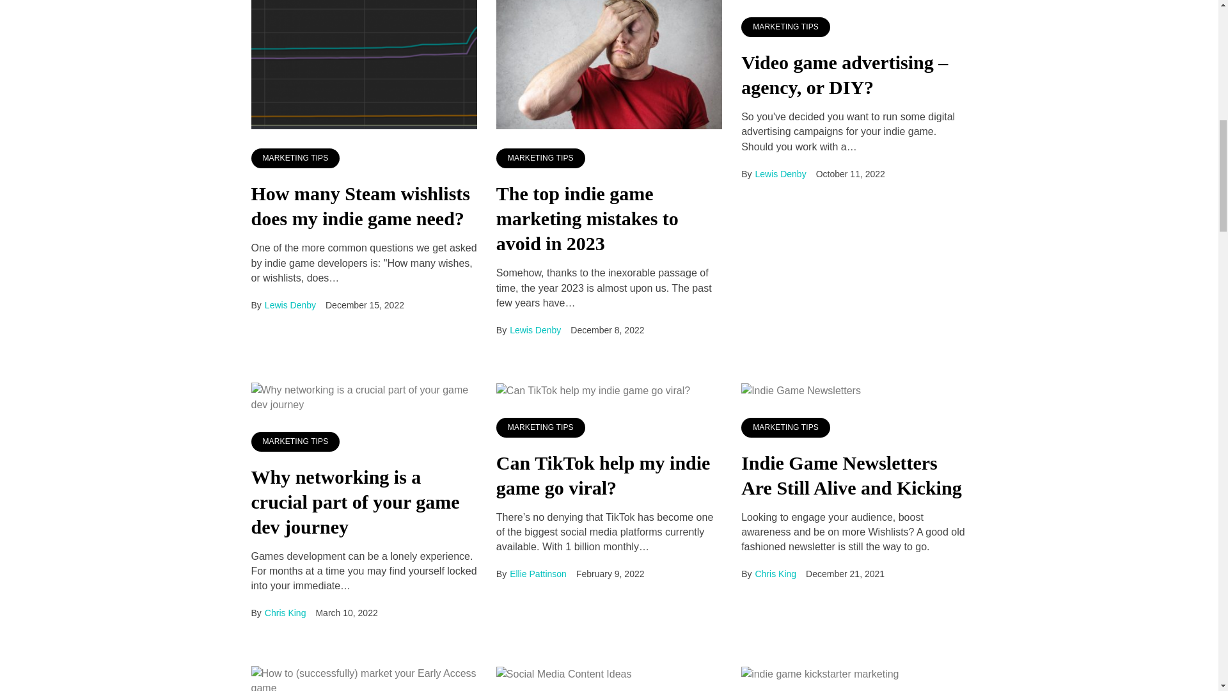 Image resolution: width=1228 pixels, height=691 pixels. Describe the element at coordinates (780, 173) in the screenshot. I see `Posts by Lewis Denby` at that location.